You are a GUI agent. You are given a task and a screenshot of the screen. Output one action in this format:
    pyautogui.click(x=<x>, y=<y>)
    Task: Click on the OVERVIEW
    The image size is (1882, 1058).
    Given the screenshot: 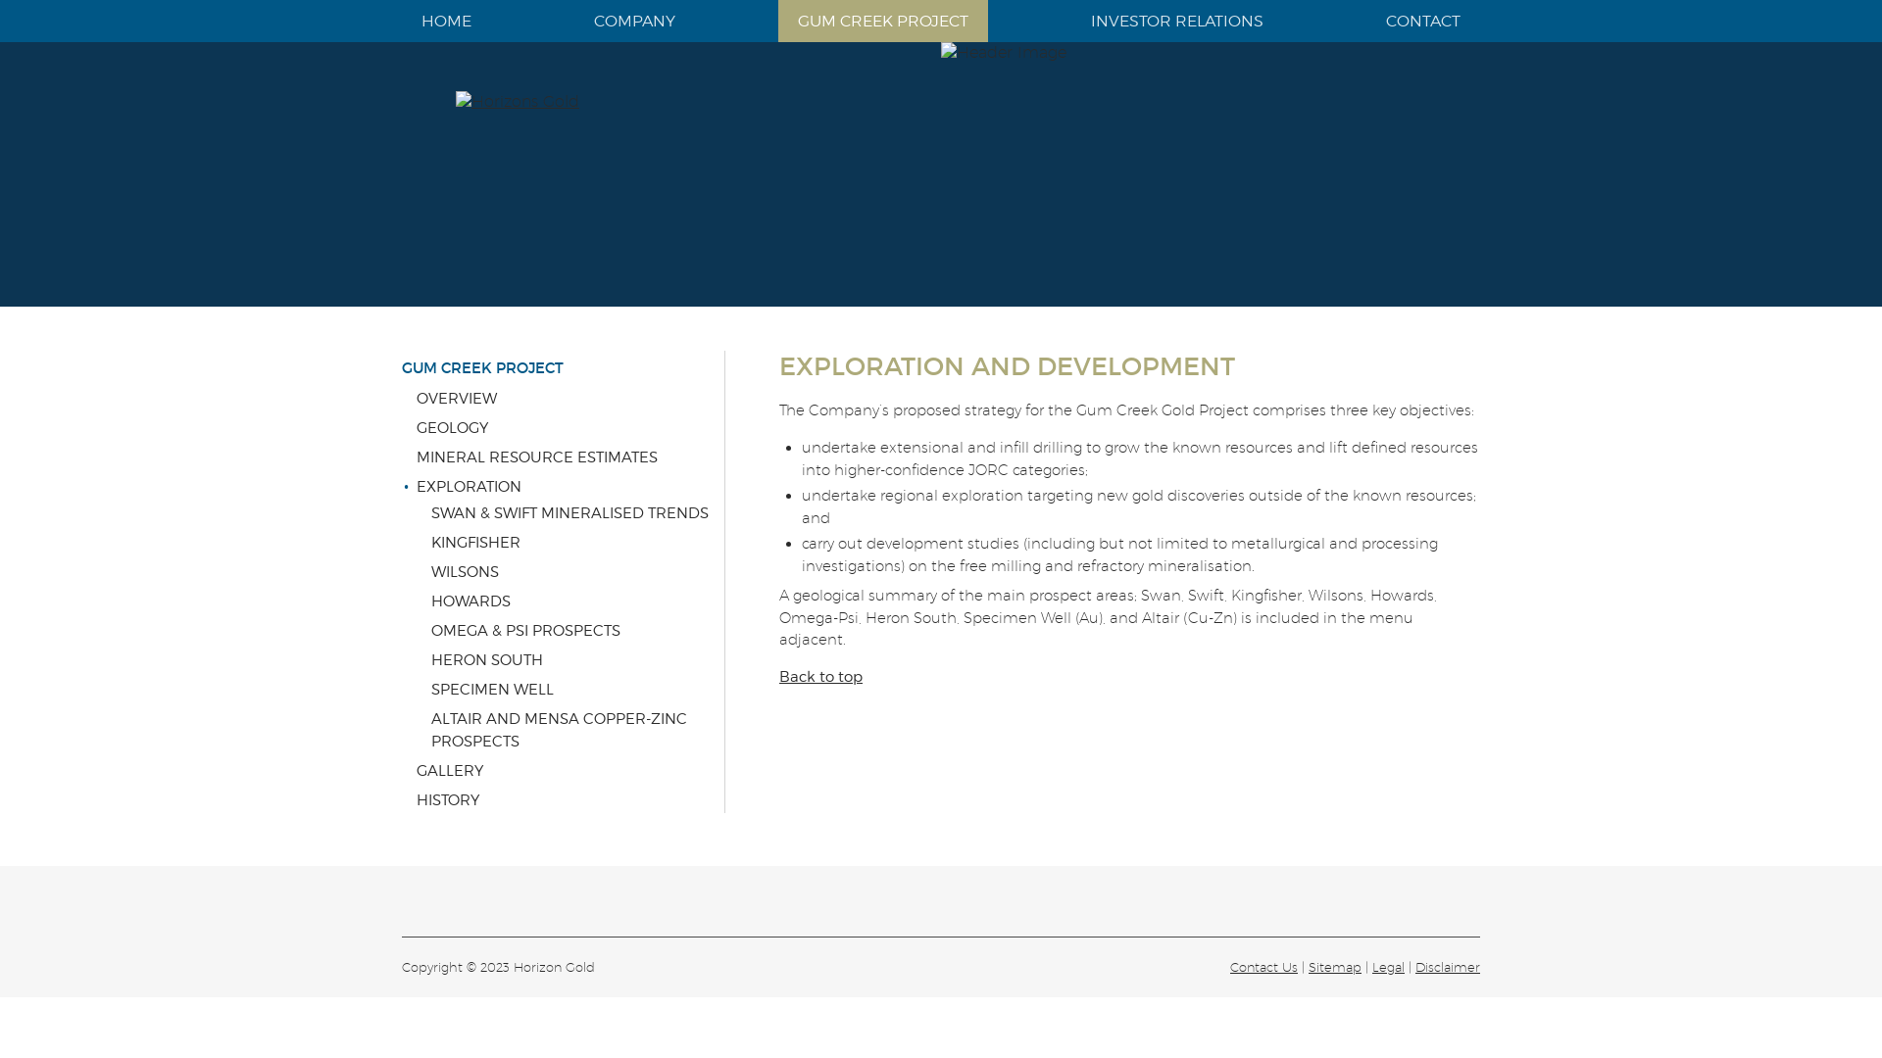 What is the action you would take?
    pyautogui.click(x=570, y=398)
    